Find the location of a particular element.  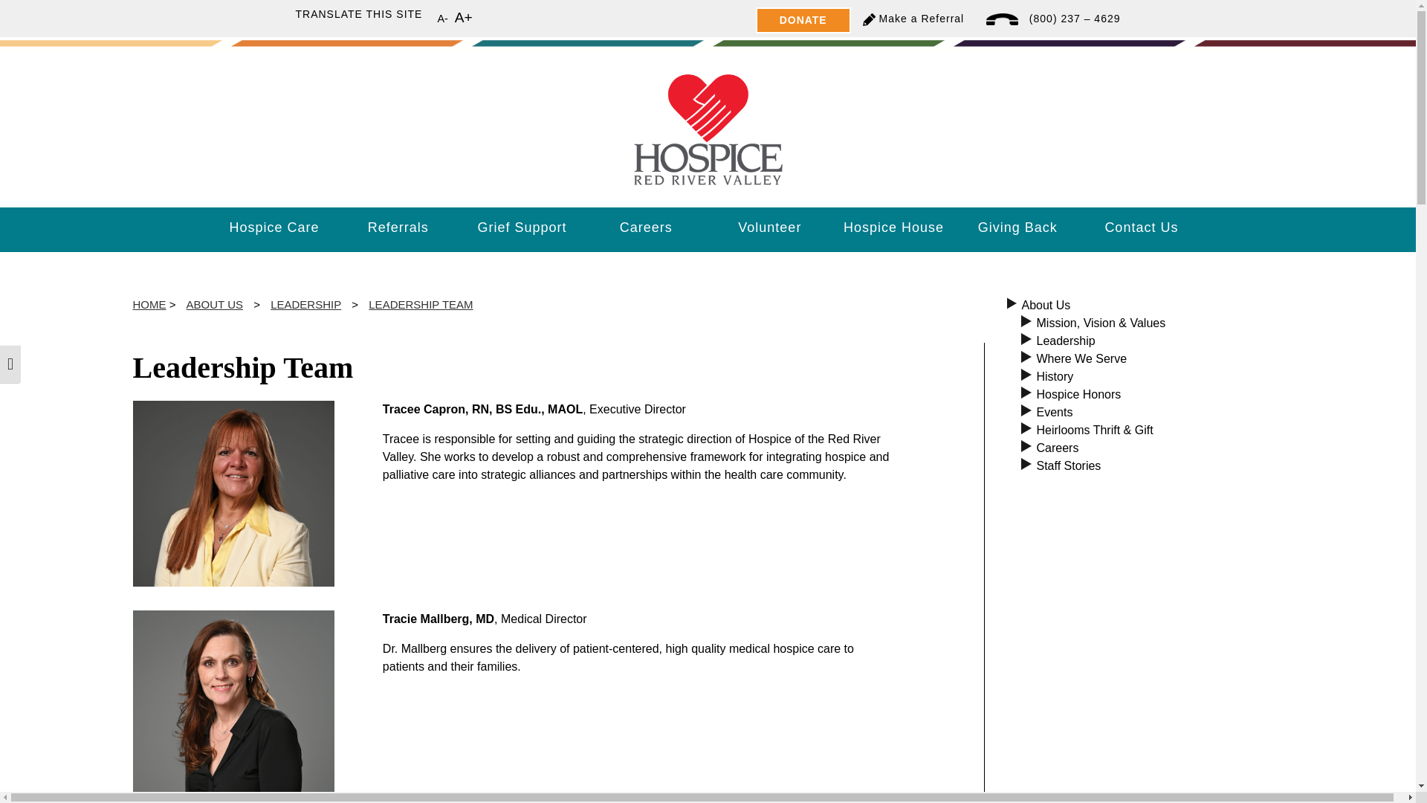

Hospice House is located at coordinates (893, 228).